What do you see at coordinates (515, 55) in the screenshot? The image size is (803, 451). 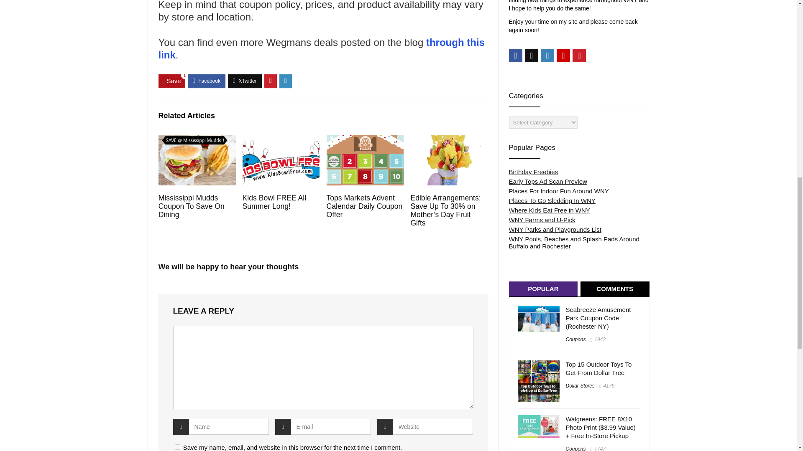 I see `Facebook` at bounding box center [515, 55].